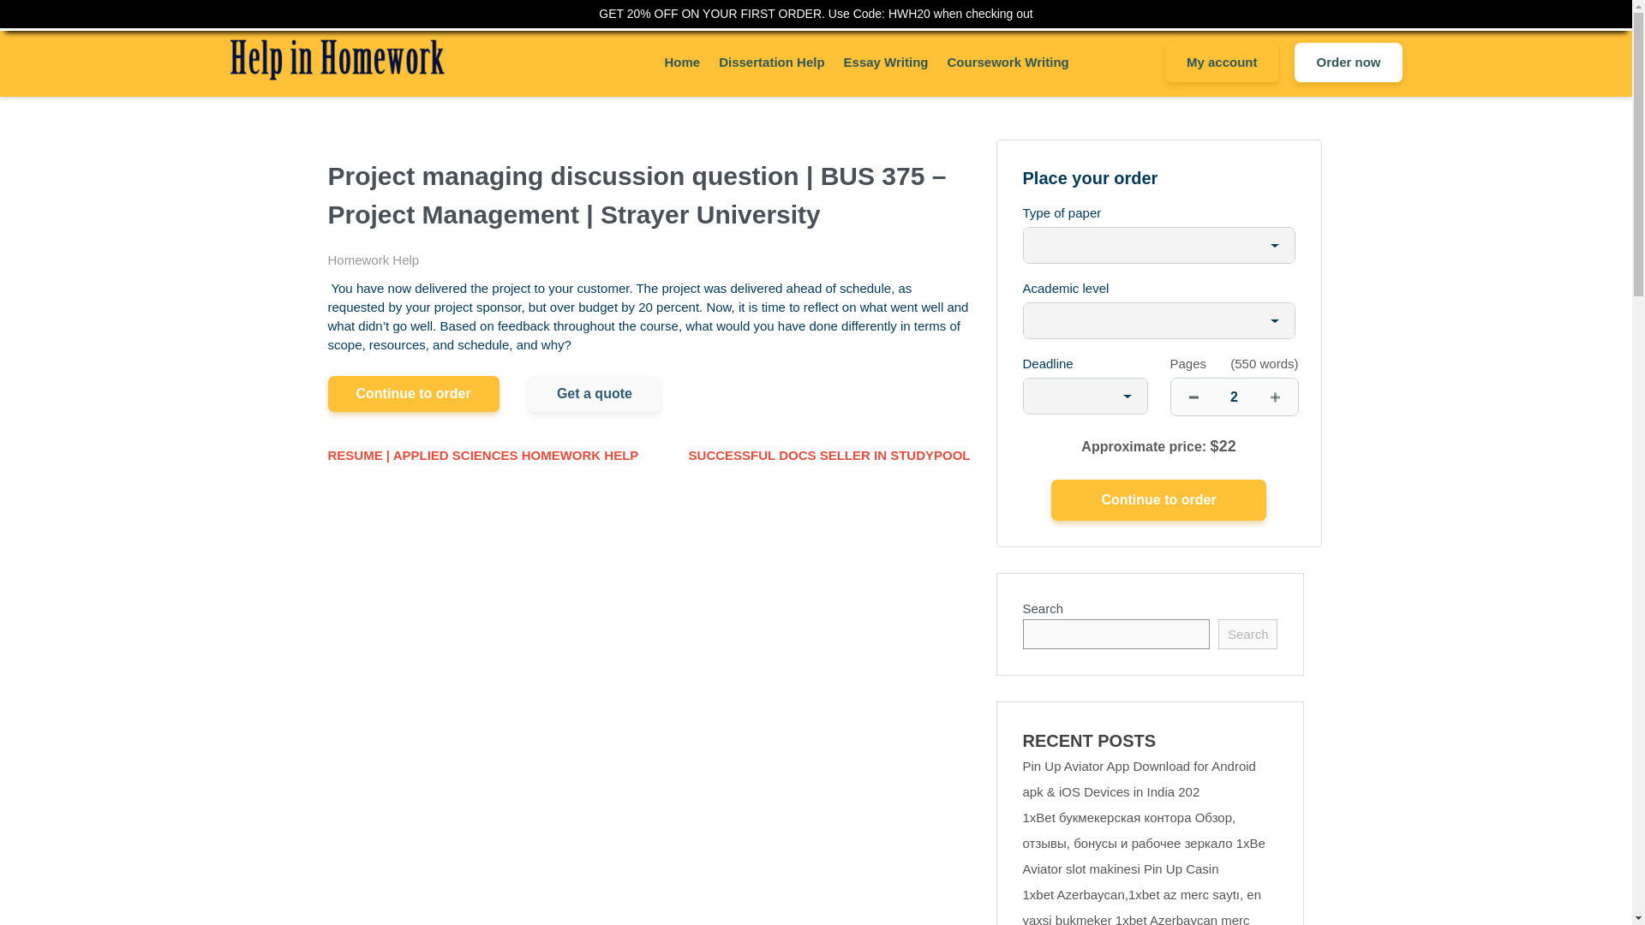 Image resolution: width=1645 pixels, height=925 pixels. I want to click on Order now, so click(1348, 62).